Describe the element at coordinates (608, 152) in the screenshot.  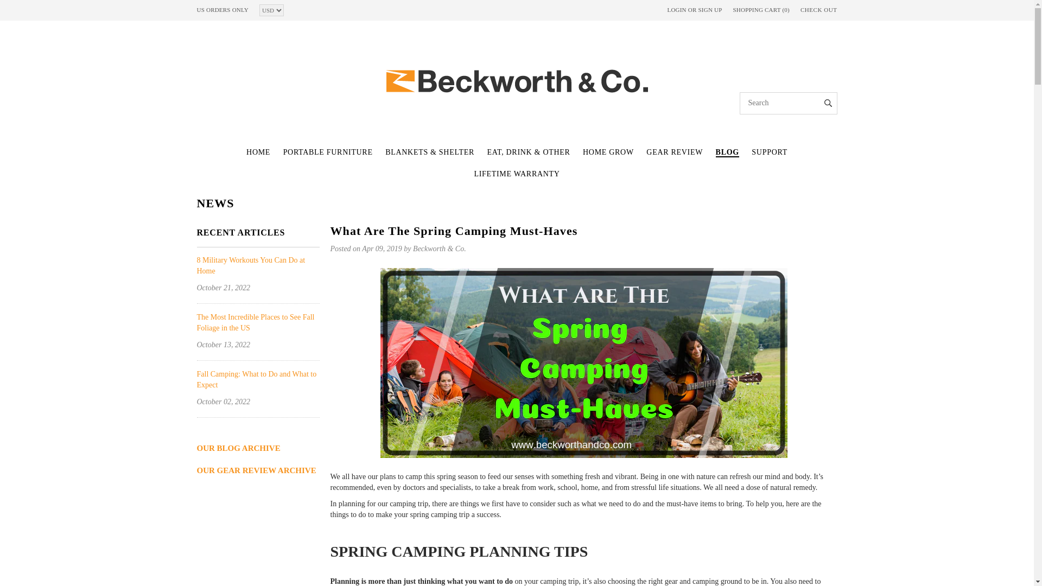
I see `HOME GROW` at that location.